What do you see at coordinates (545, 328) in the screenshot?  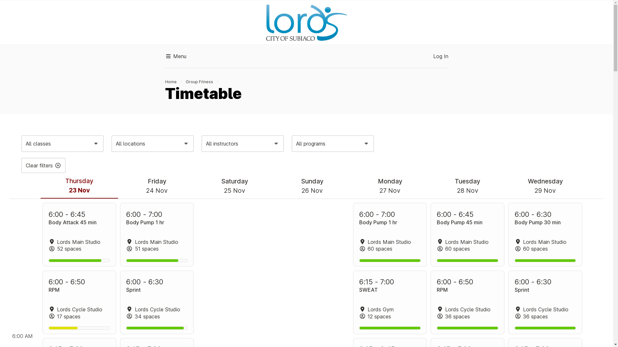 I see `100%` at bounding box center [545, 328].